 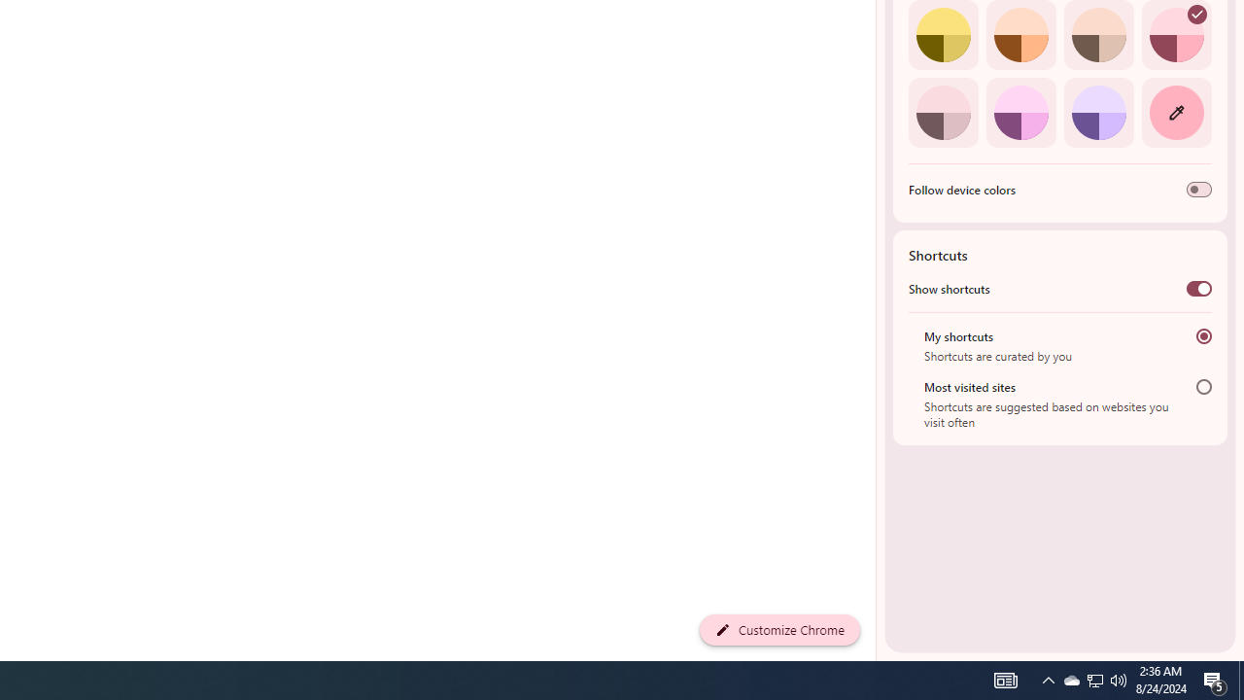 What do you see at coordinates (1020, 112) in the screenshot?
I see `Fuchsia` at bounding box center [1020, 112].